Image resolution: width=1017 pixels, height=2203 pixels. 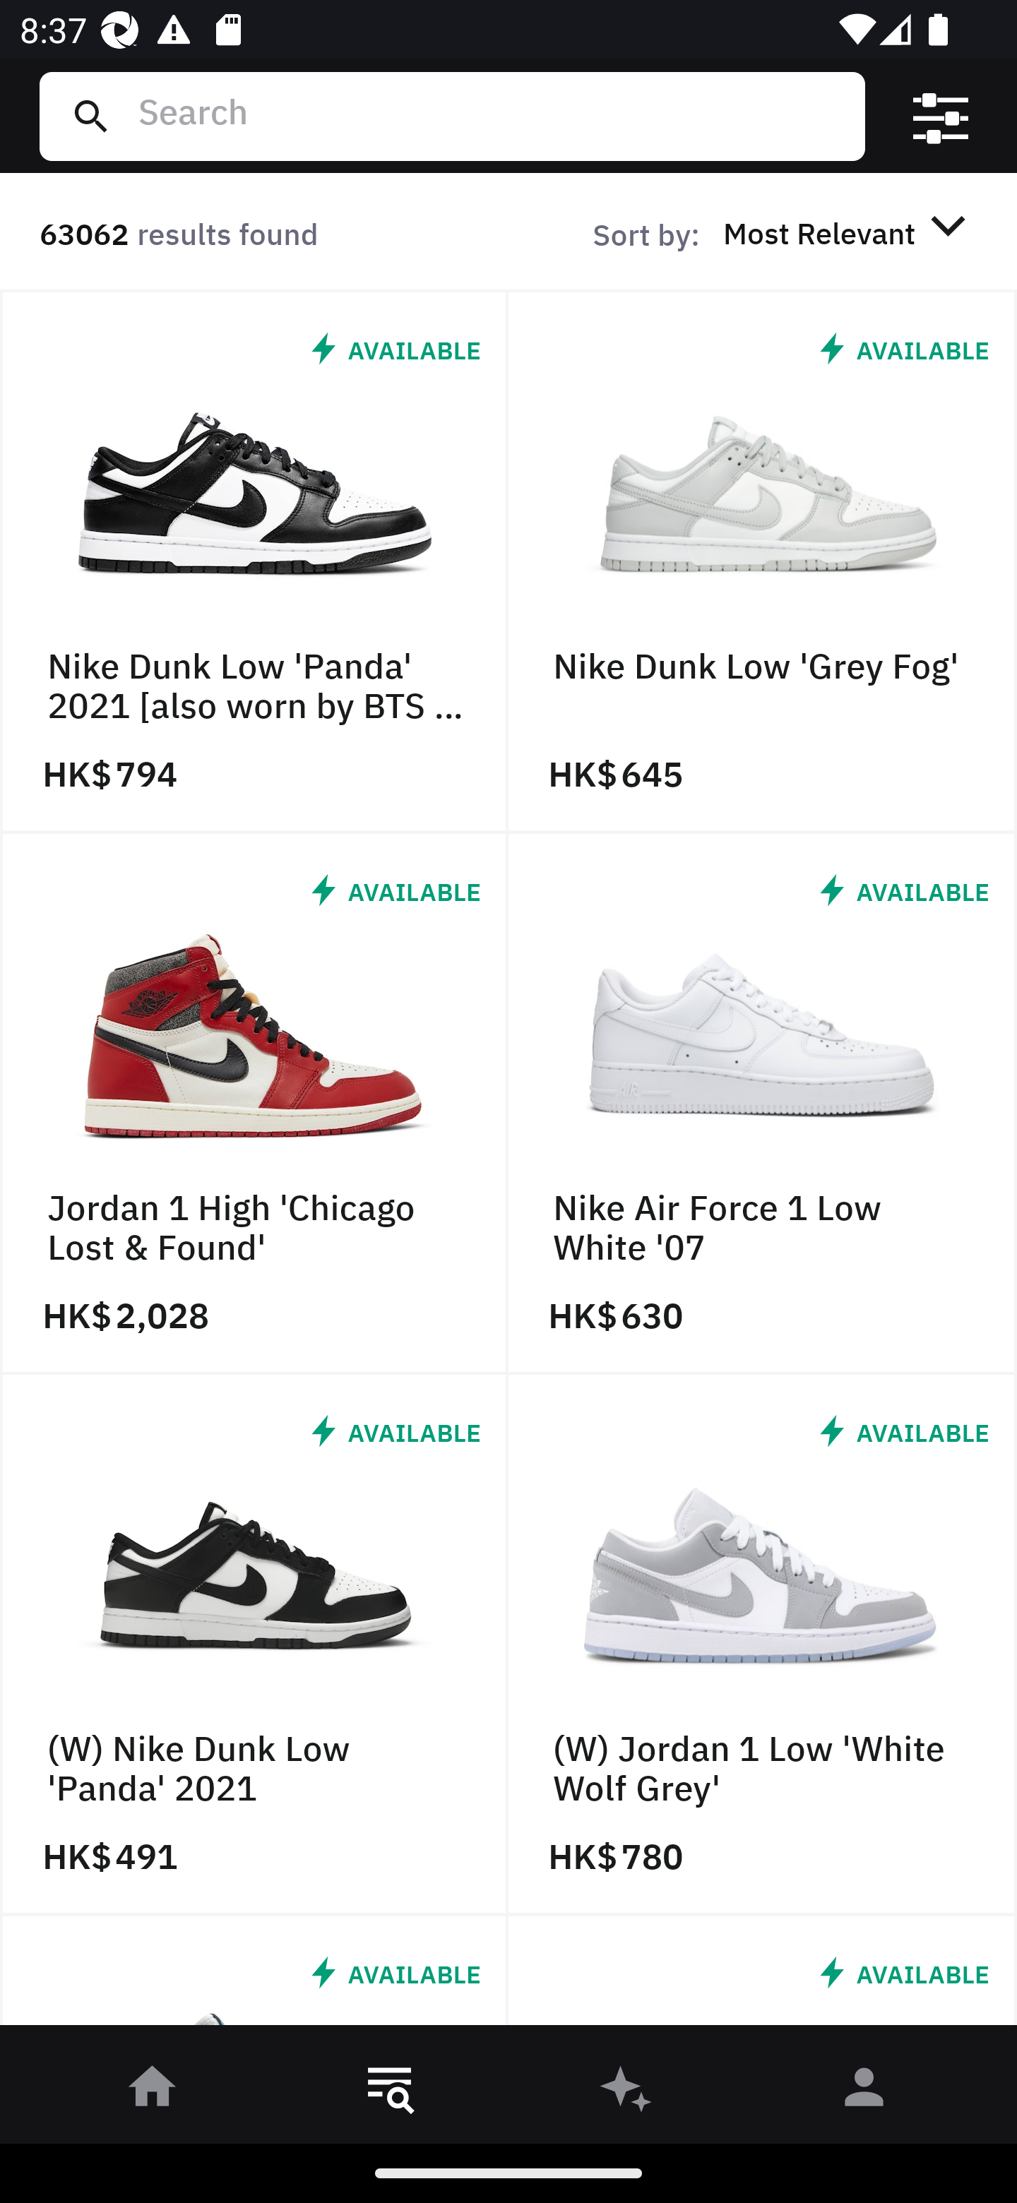 I want to click on  AVAILABLE (W) Nike Dunk Low 'Panda' 2021 HK$ 491, so click(x=254, y=1645).